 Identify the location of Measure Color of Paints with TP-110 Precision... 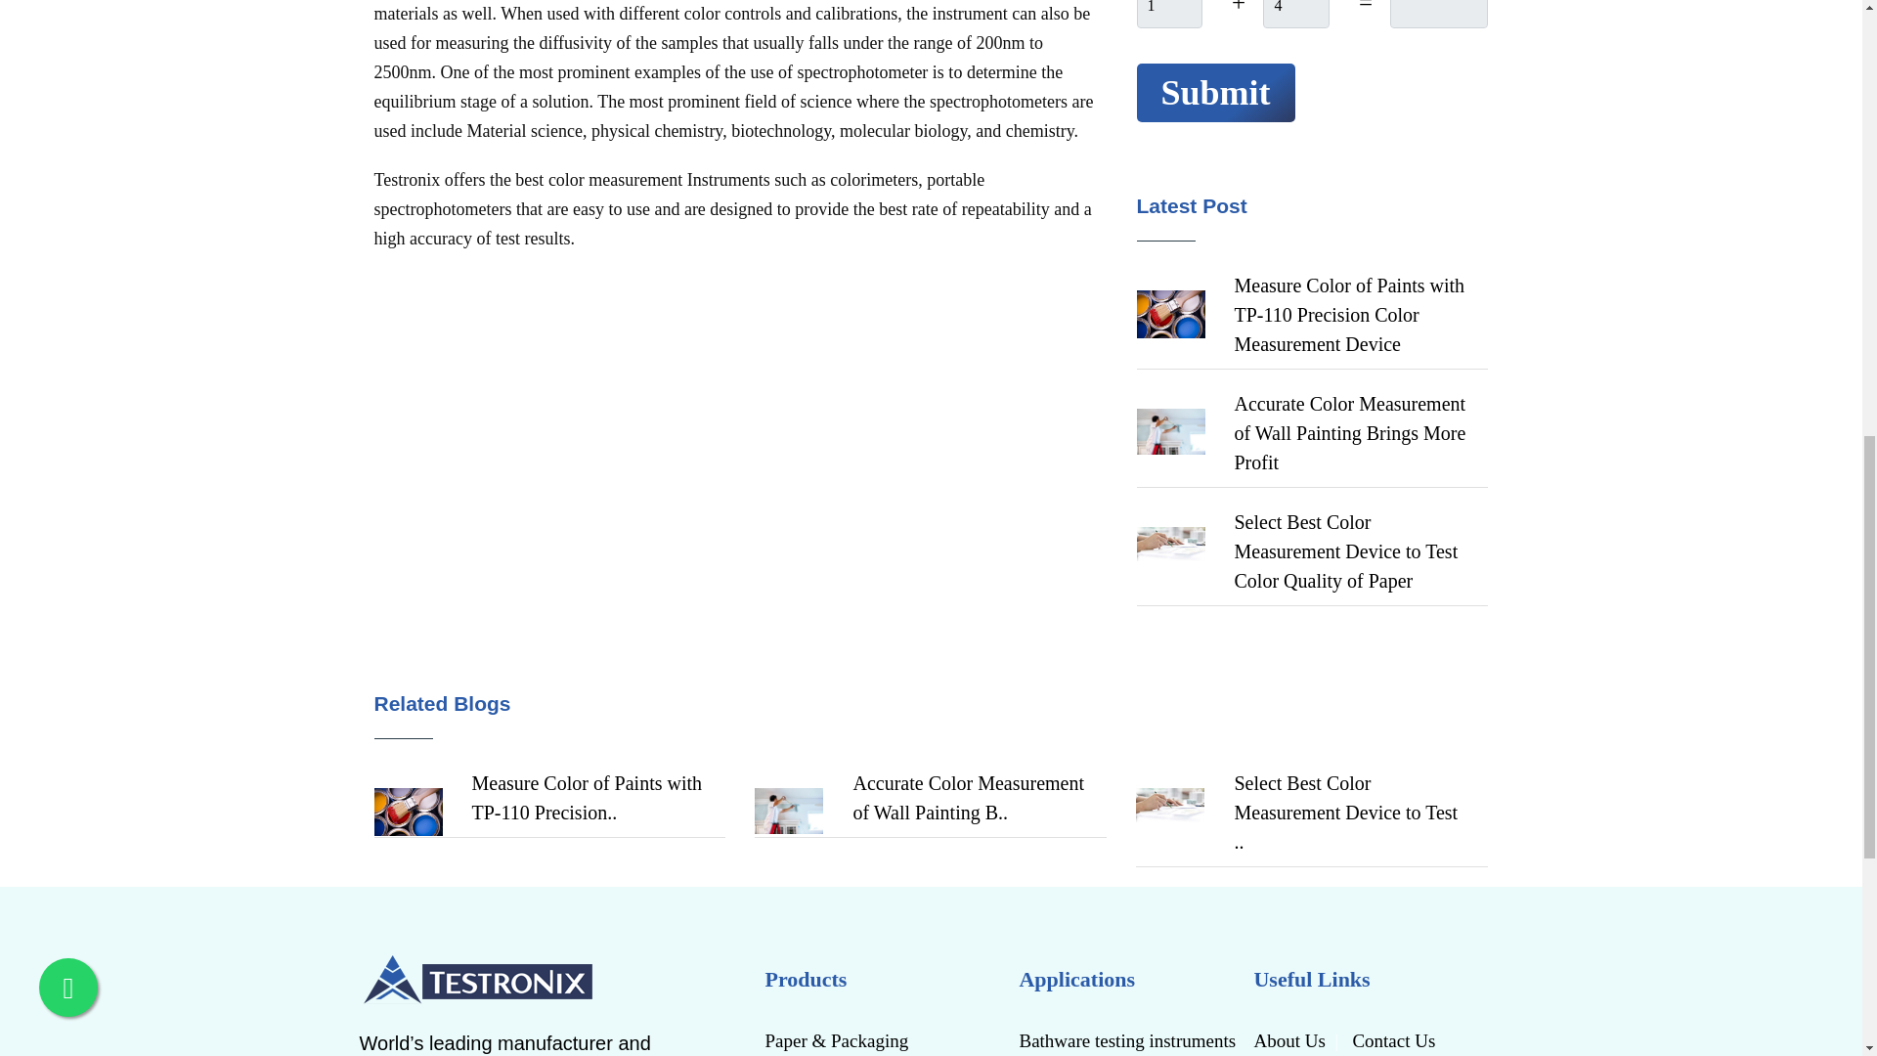
(967, 798).